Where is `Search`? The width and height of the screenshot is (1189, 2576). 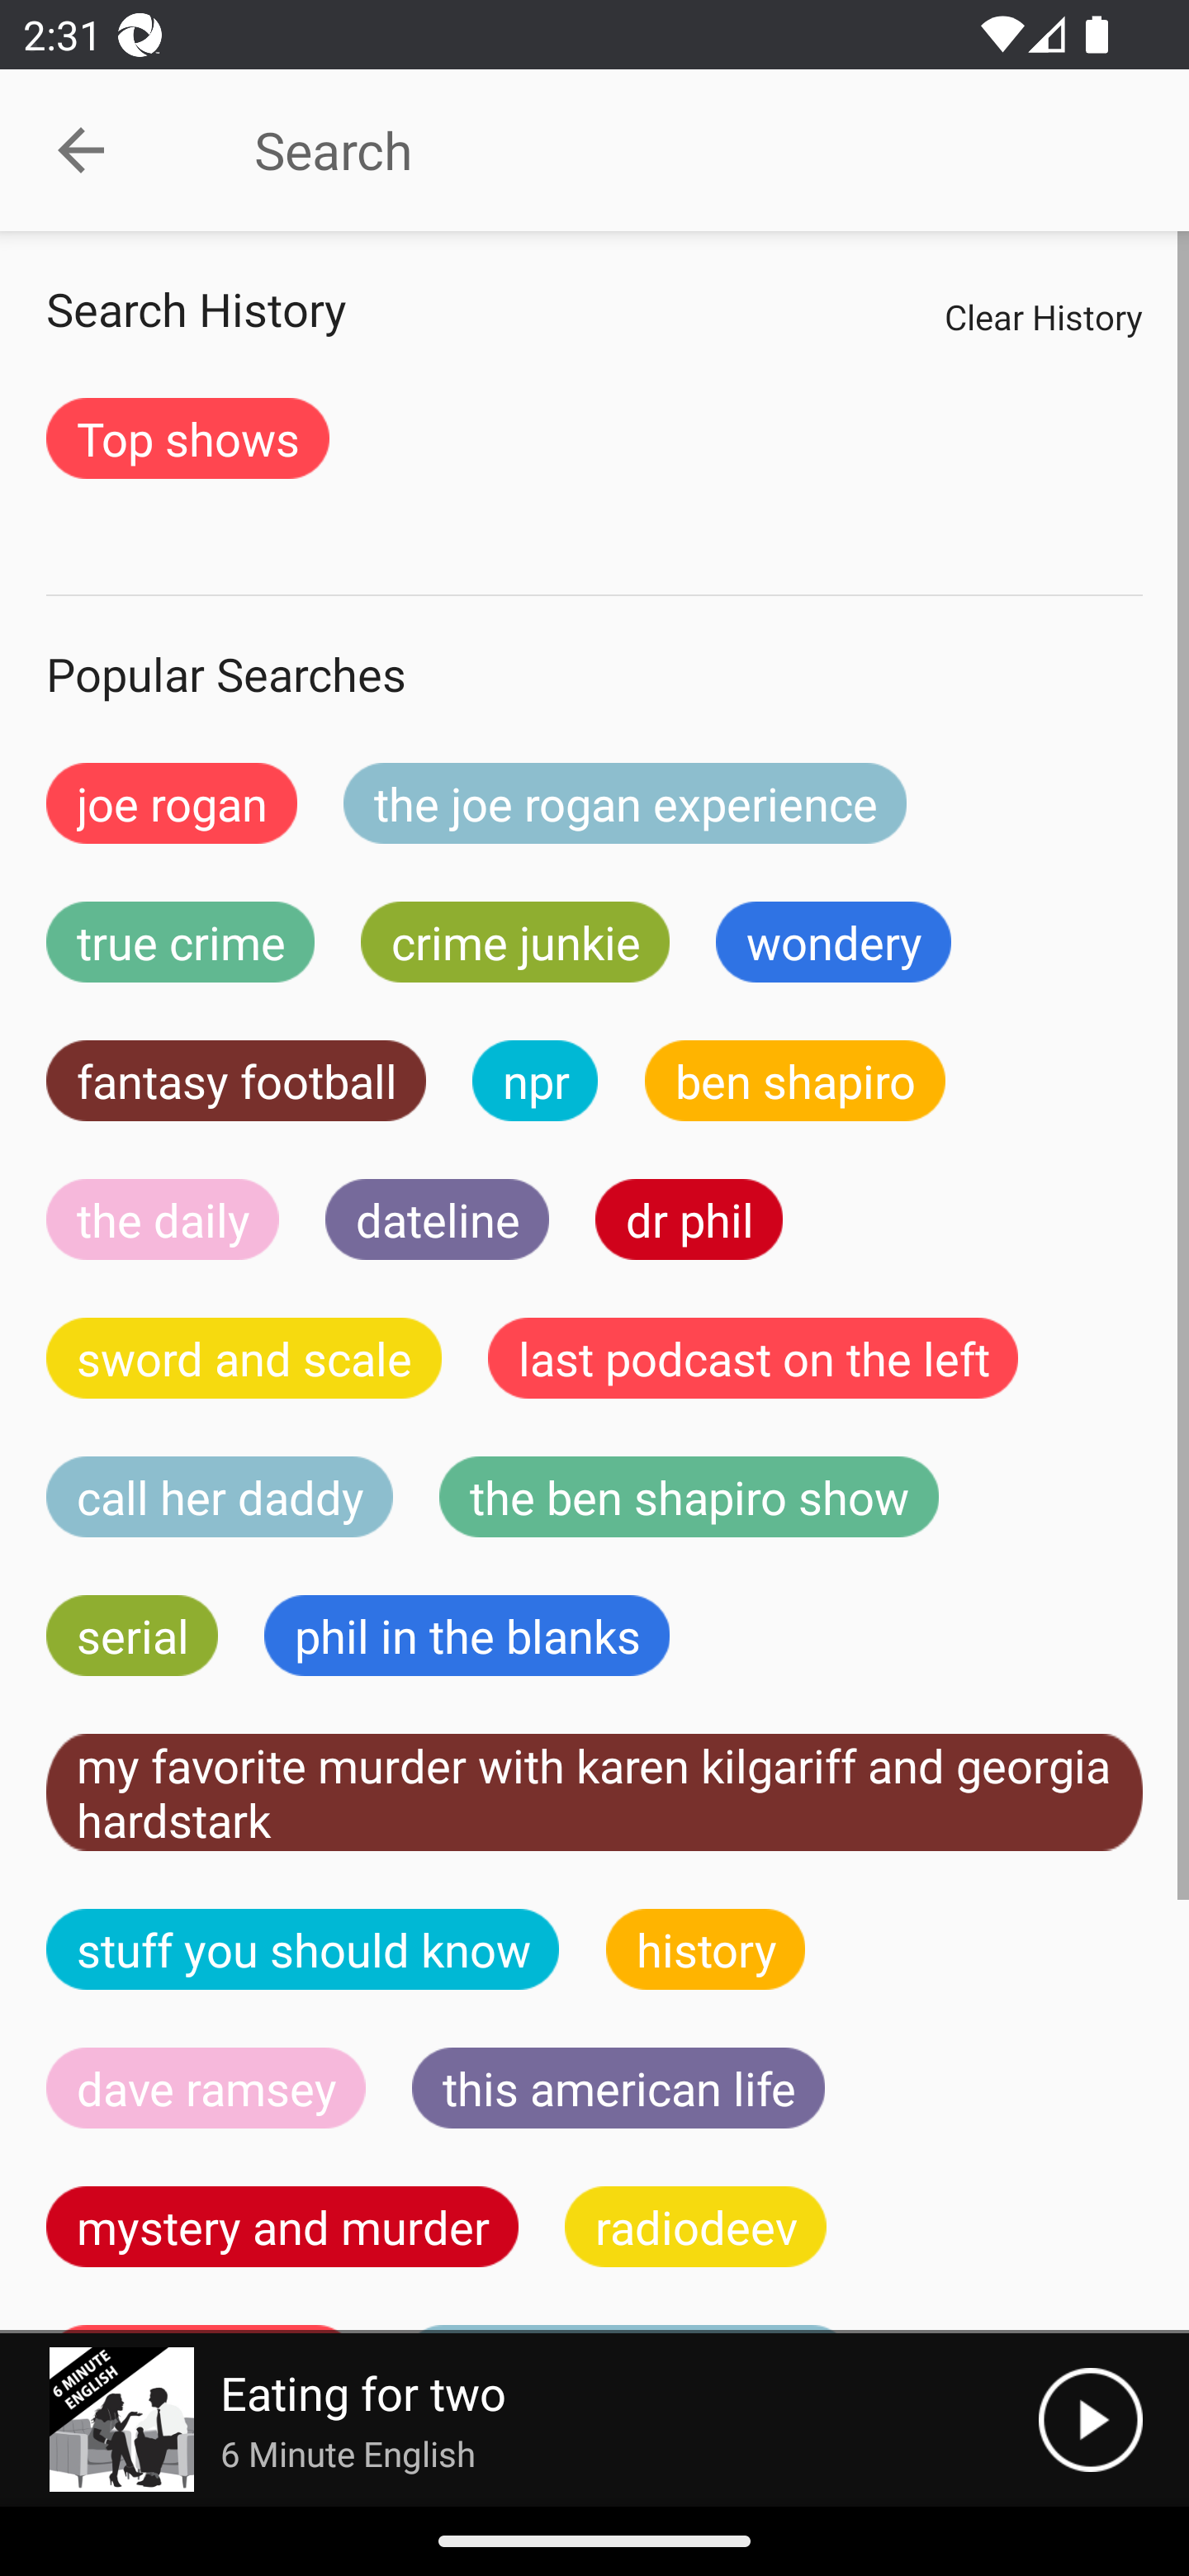
Search is located at coordinates (670, 150).